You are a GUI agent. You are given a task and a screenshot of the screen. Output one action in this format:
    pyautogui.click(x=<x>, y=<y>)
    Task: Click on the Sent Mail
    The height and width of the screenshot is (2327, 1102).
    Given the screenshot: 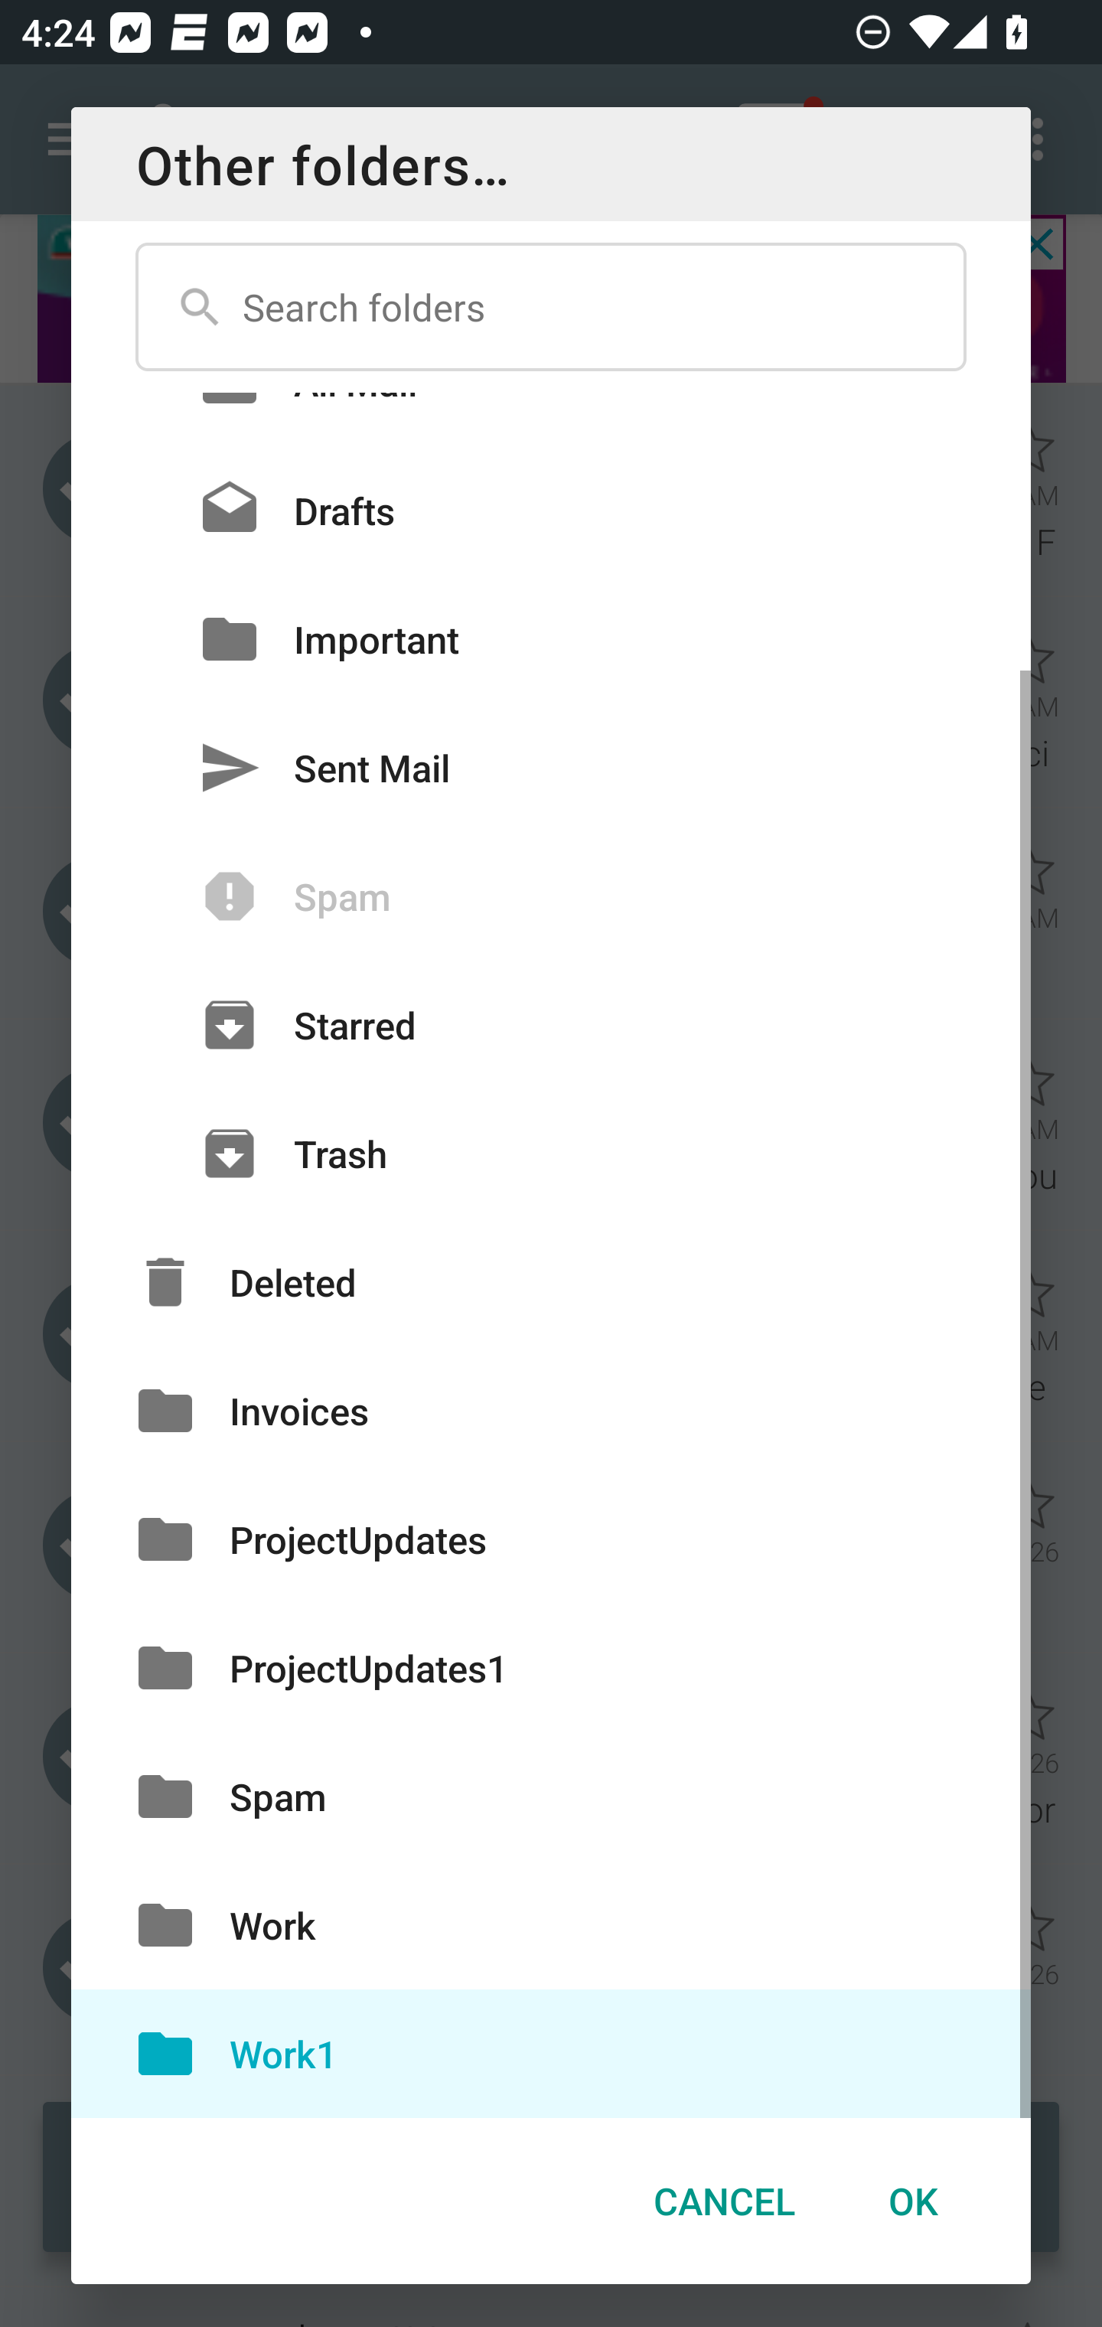 What is the action you would take?
    pyautogui.click(x=551, y=768)
    